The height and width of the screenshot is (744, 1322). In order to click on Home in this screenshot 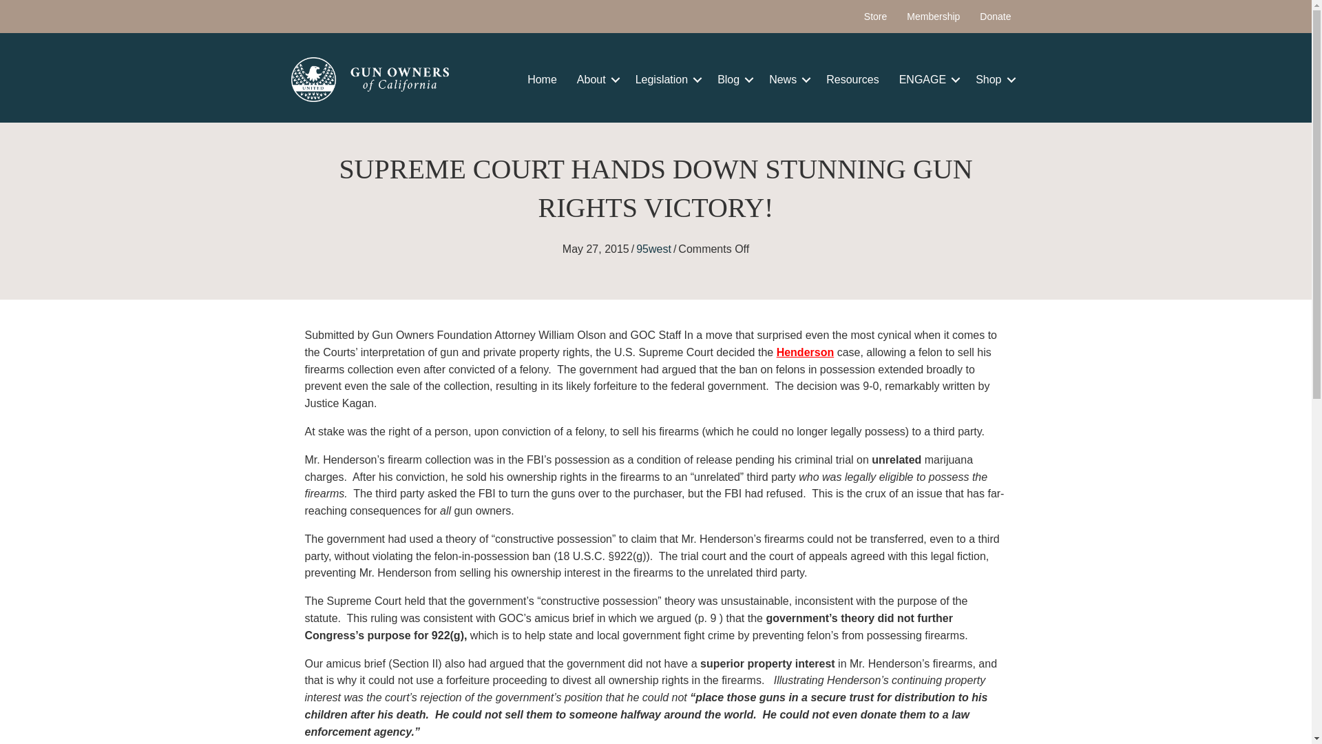, I will do `click(543, 80)`.